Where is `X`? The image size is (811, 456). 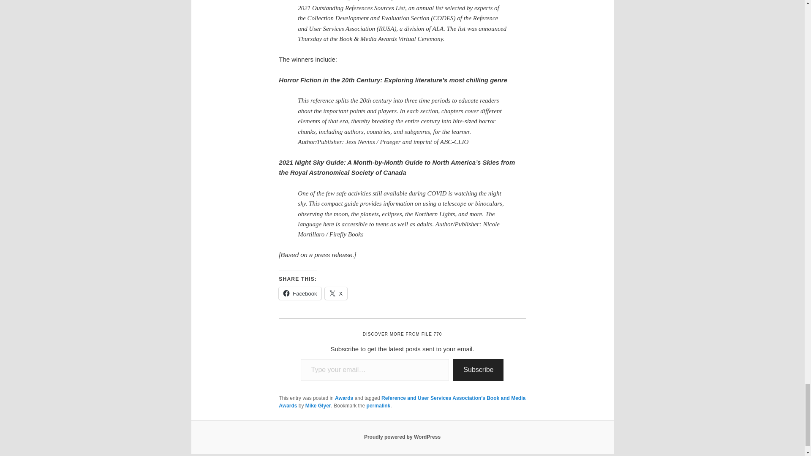
X is located at coordinates (336, 293).